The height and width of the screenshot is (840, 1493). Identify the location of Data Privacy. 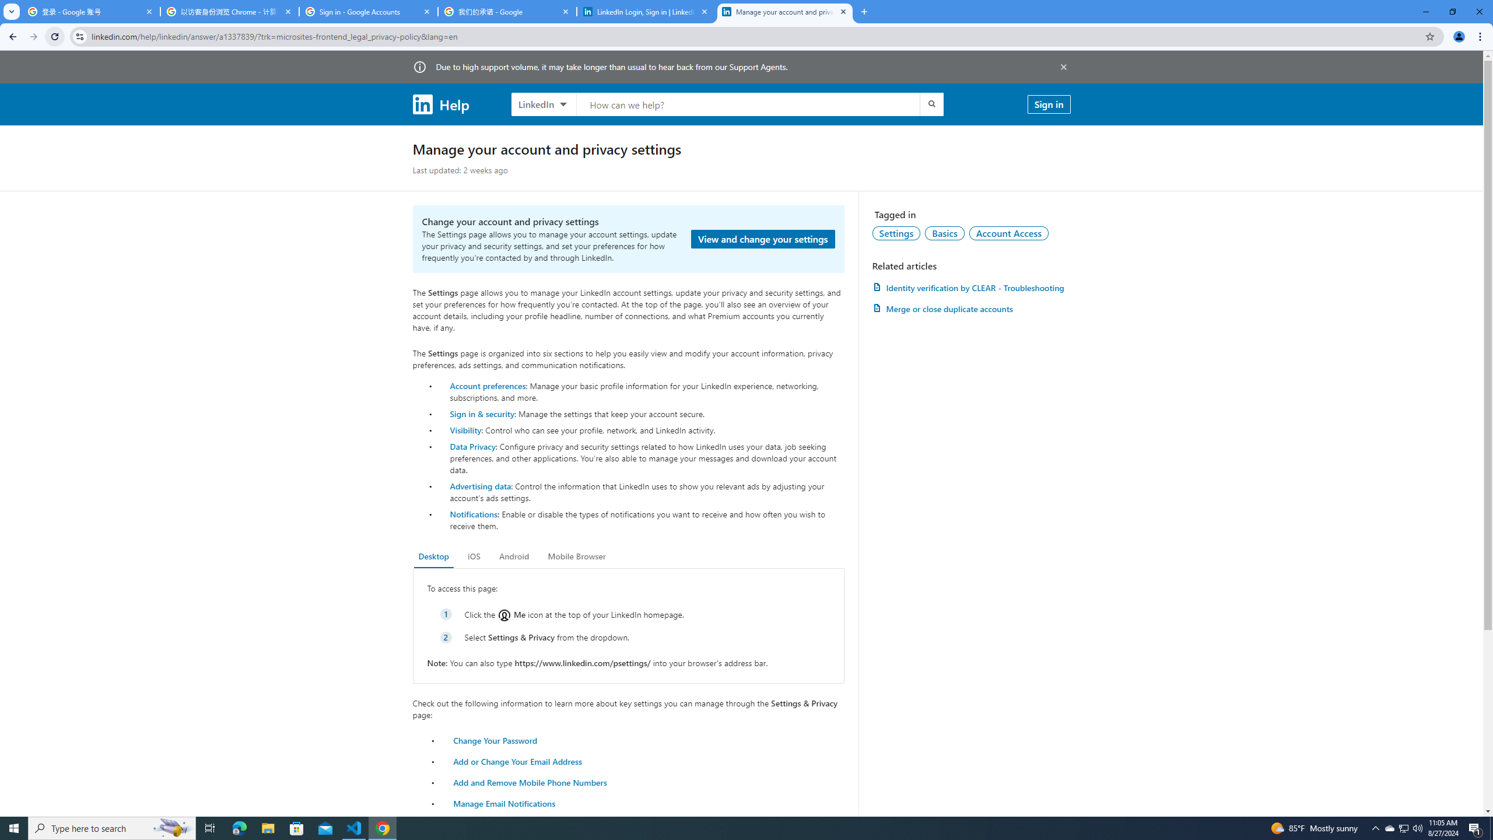
(472, 446).